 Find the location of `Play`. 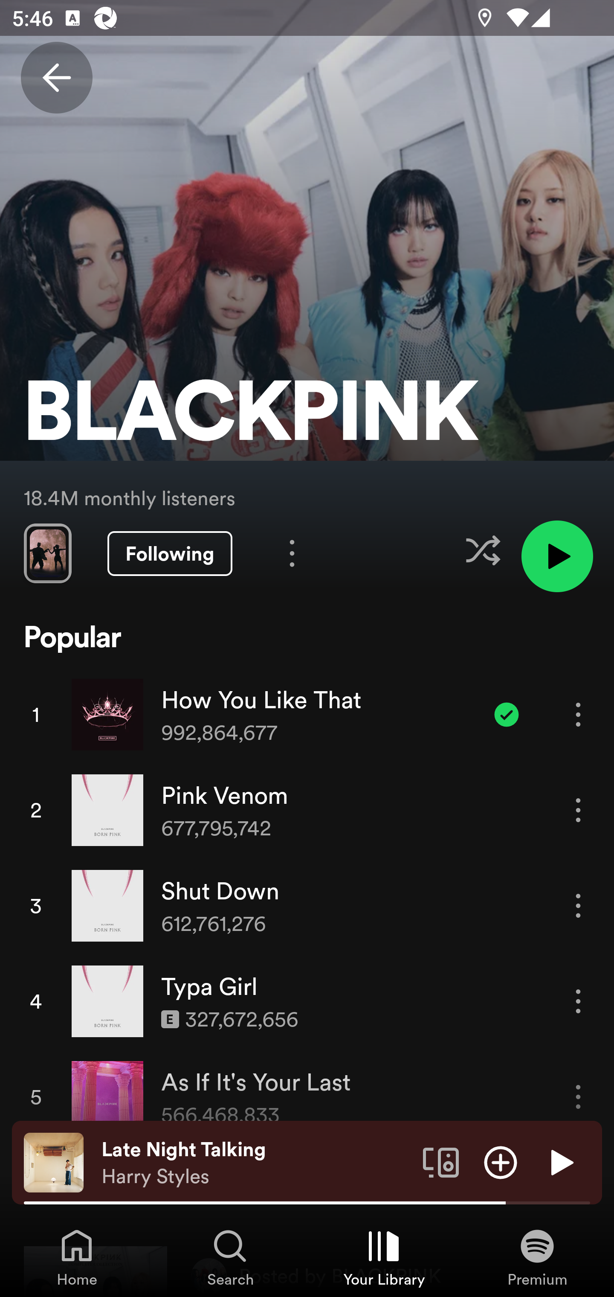

Play is located at coordinates (560, 1162).